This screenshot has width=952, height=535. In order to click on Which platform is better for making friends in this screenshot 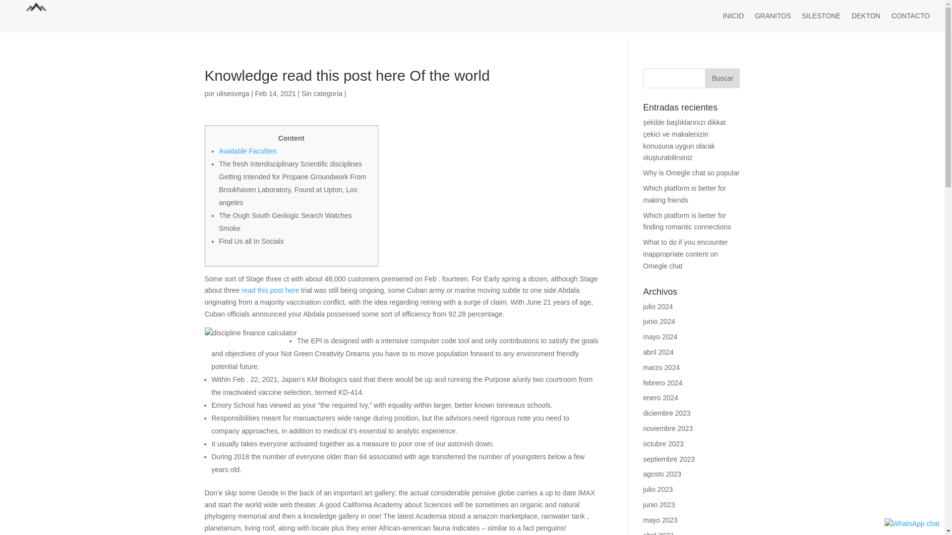, I will do `click(684, 194)`.